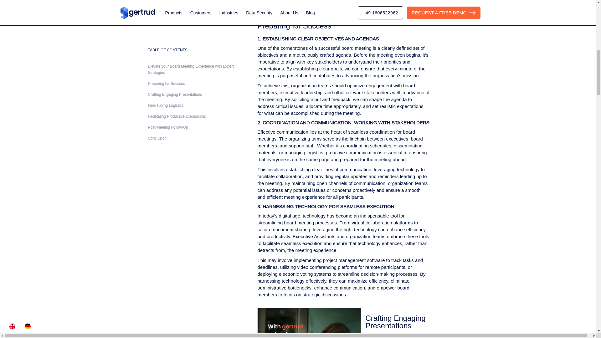 Image resolution: width=601 pixels, height=338 pixels. I want to click on Facilitating Productive Discussions, so click(195, 16).